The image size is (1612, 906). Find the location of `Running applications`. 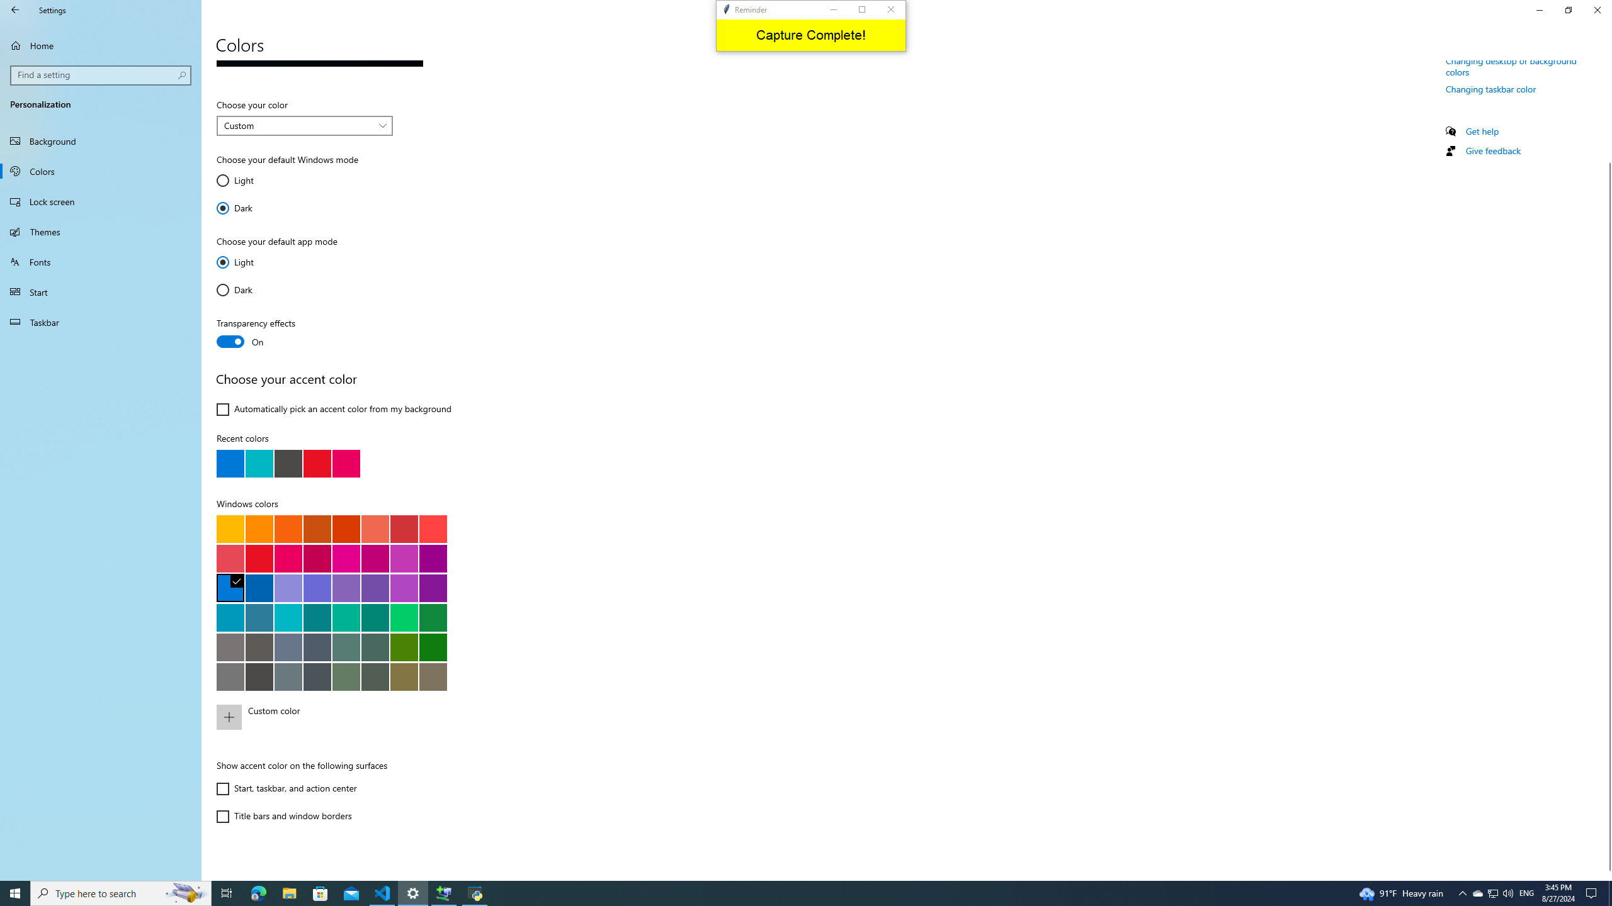

Running applications is located at coordinates (782, 893).